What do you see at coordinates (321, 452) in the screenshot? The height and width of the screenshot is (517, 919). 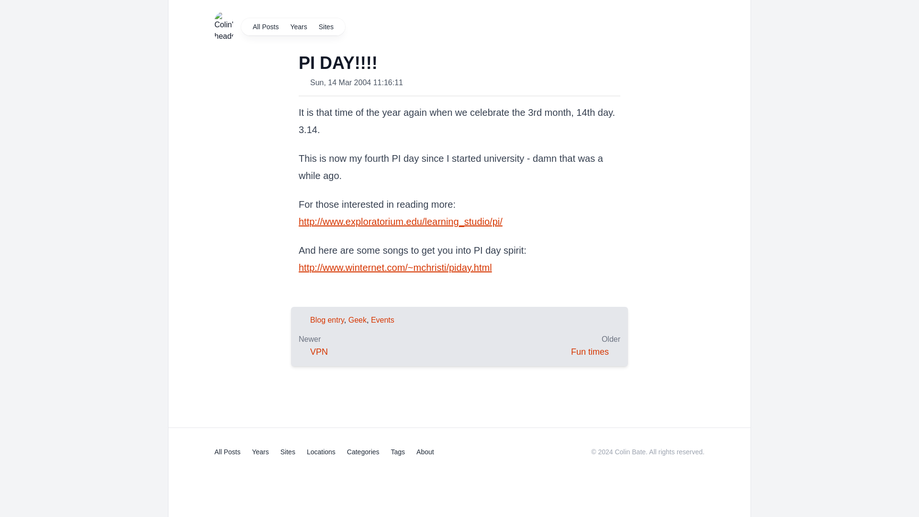 I see `Locations` at bounding box center [321, 452].